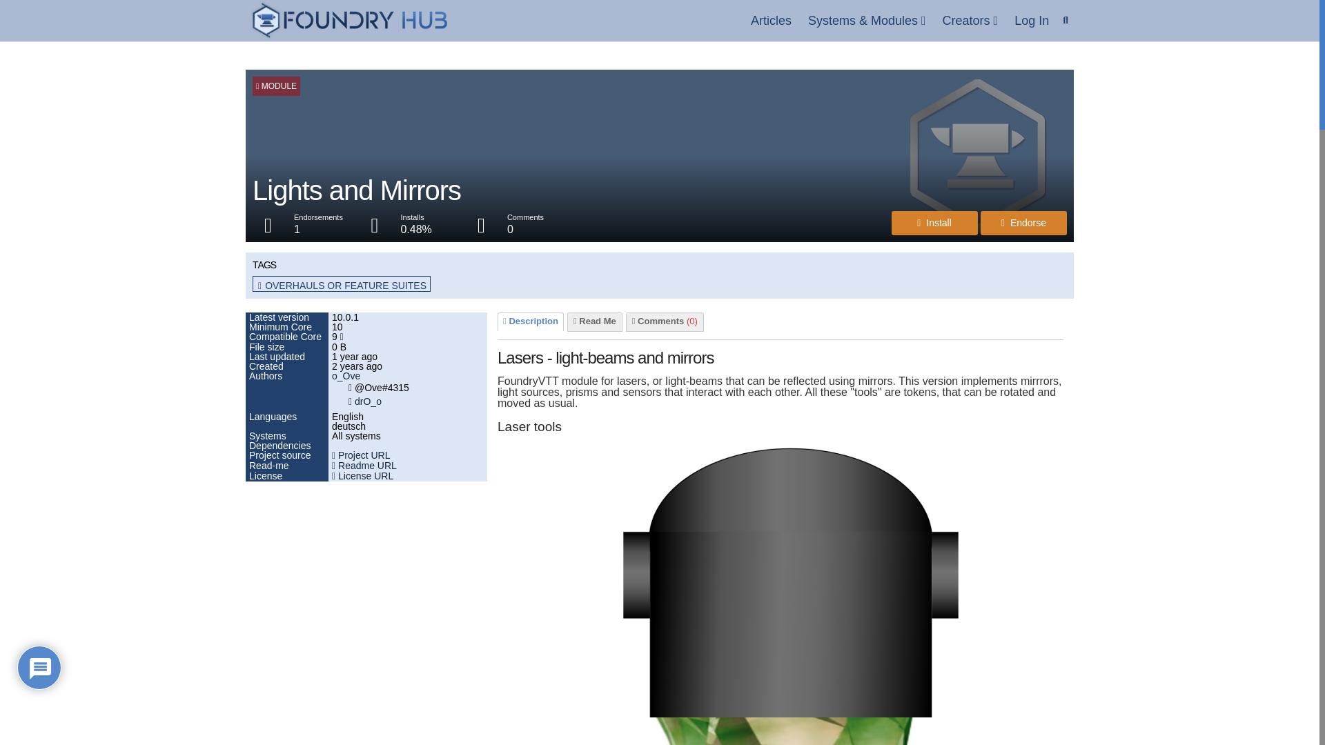  Describe the element at coordinates (970, 21) in the screenshot. I see `Creators` at that location.